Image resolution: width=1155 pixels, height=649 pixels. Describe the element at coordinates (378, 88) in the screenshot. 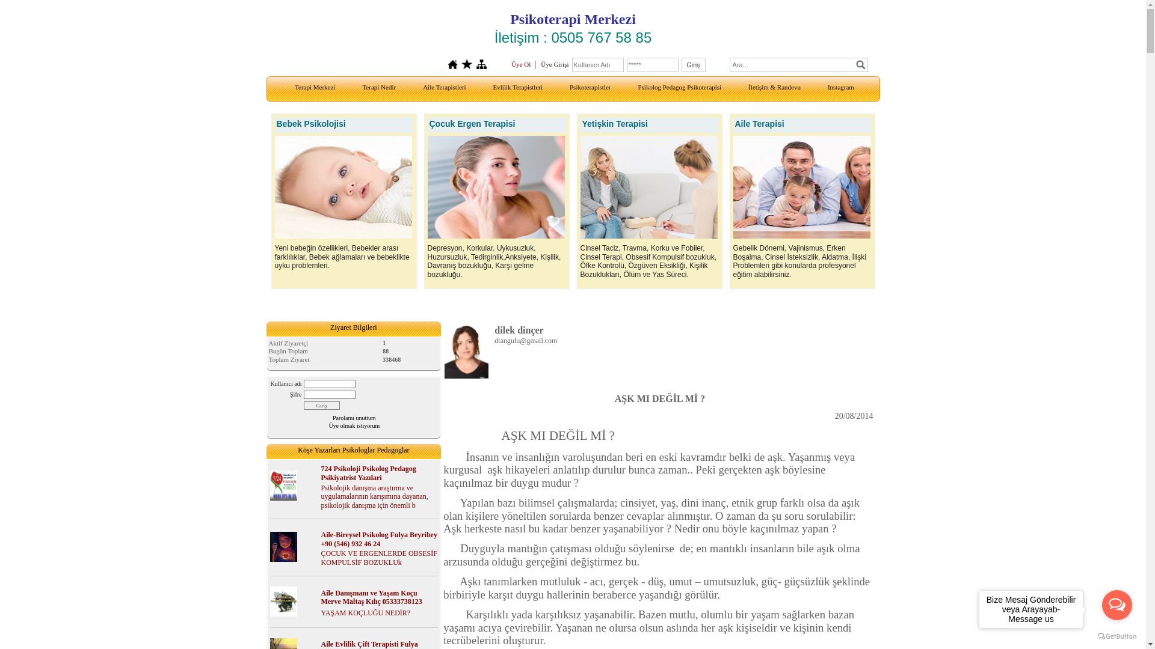

I see `Terapi Nedir` at that location.